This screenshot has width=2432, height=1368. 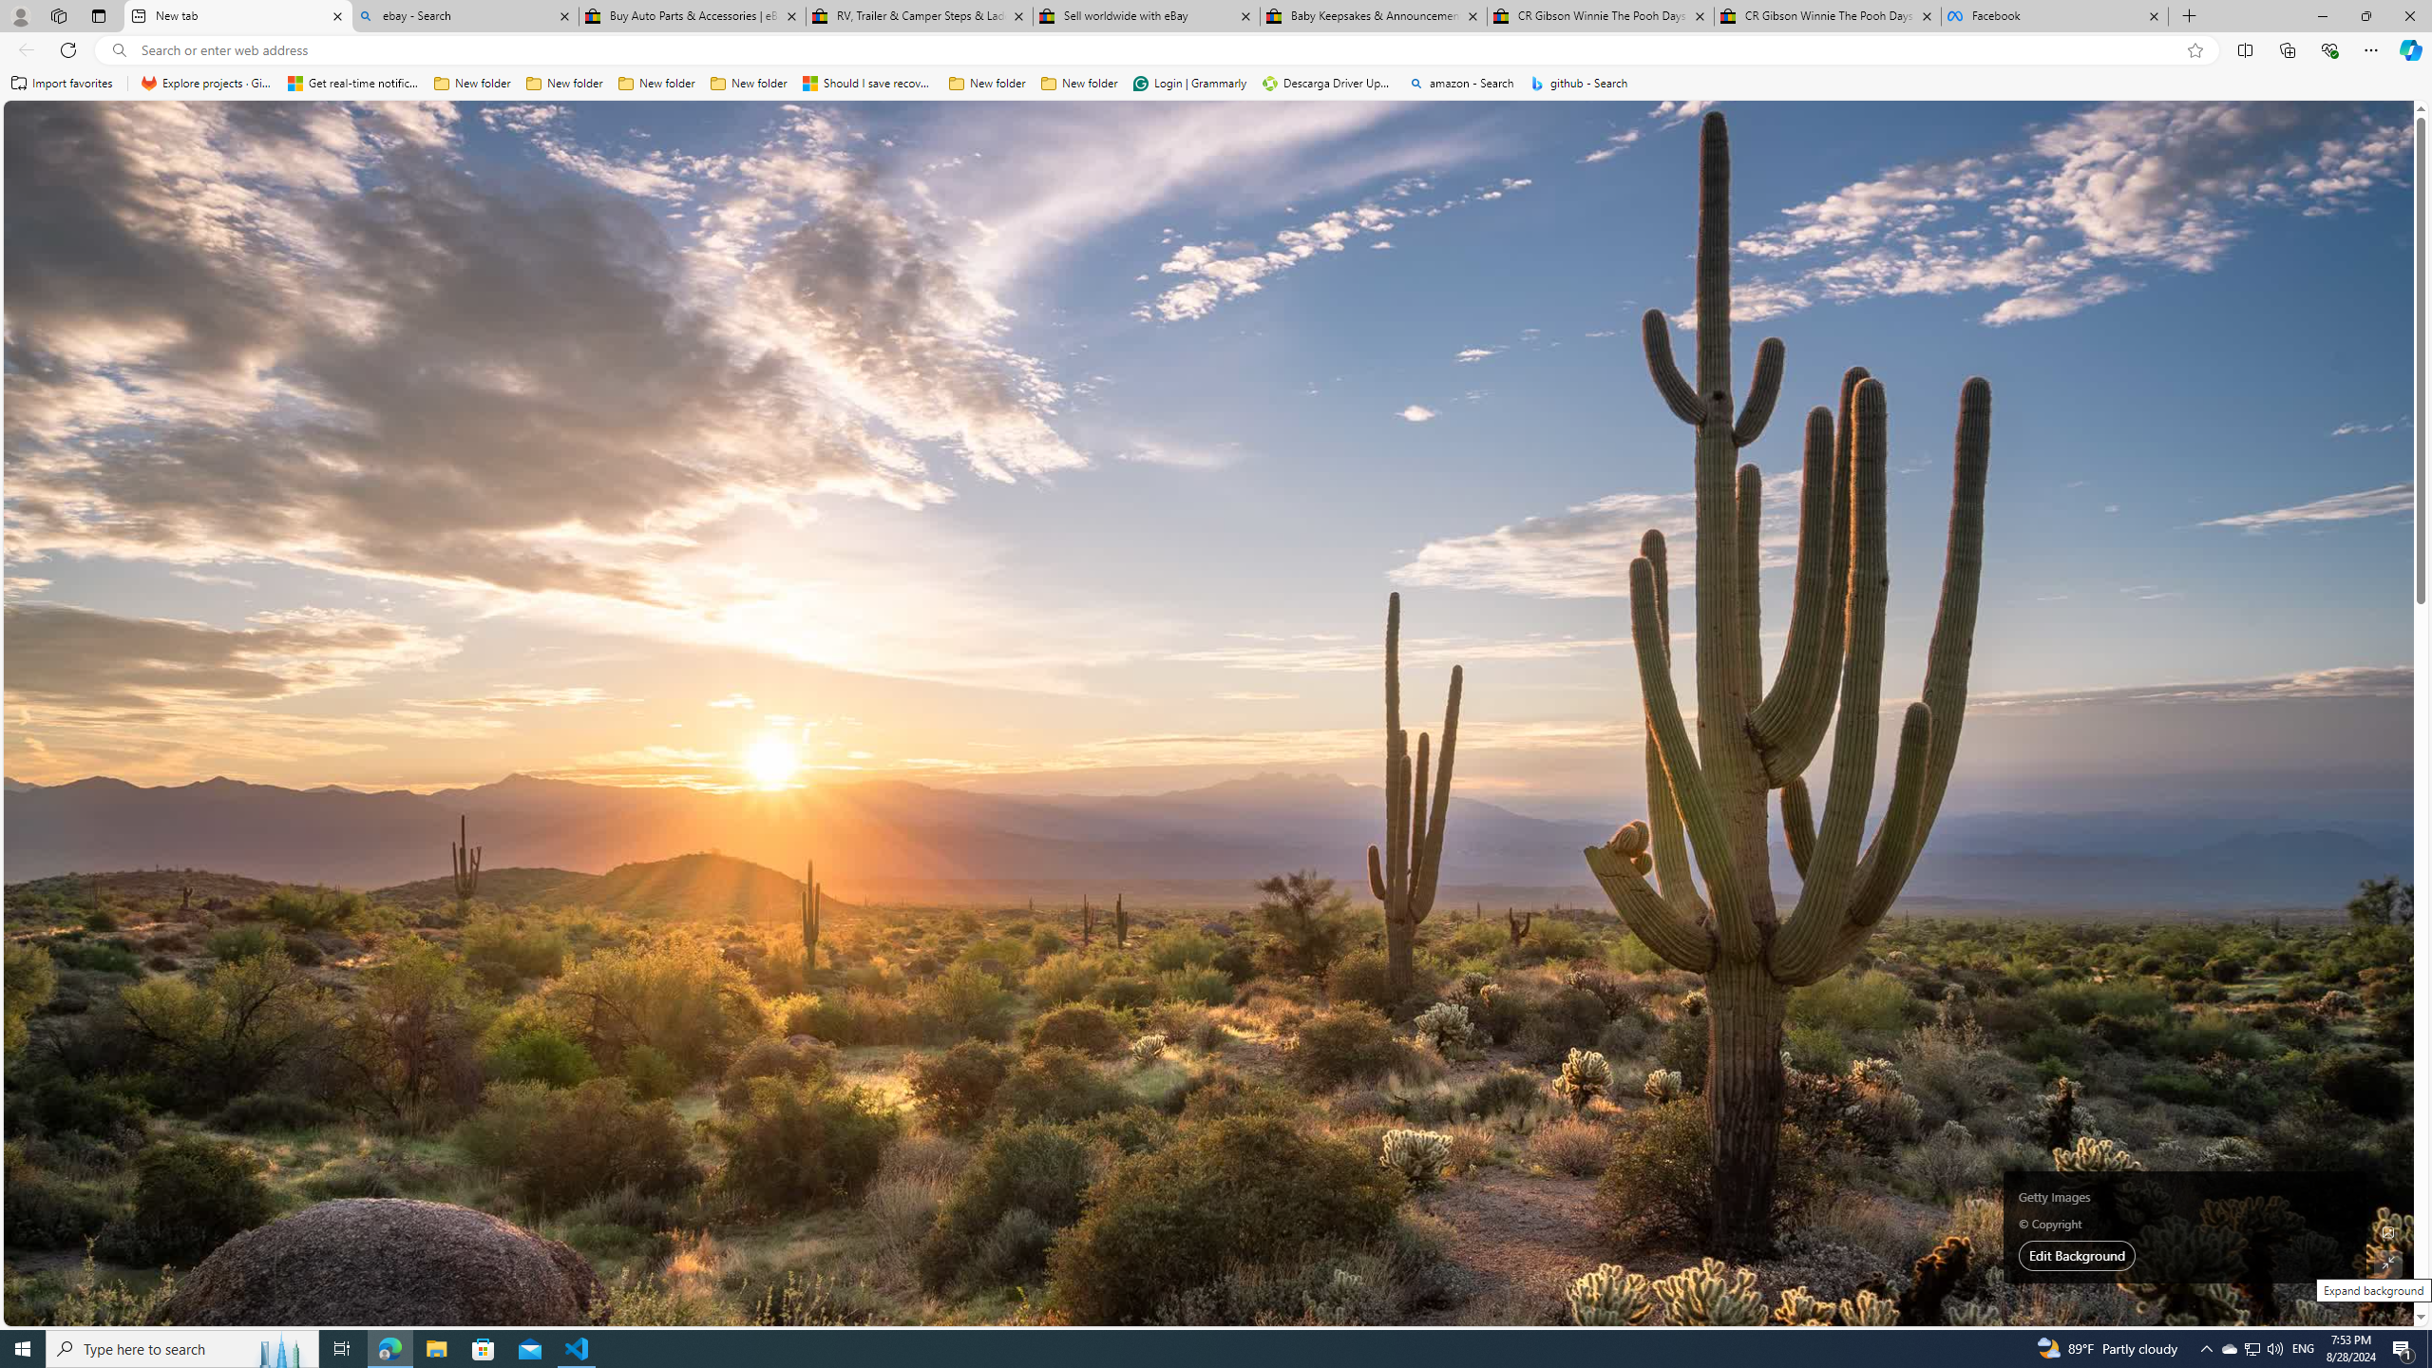 I want to click on The Washington Post, so click(x=500, y=780).